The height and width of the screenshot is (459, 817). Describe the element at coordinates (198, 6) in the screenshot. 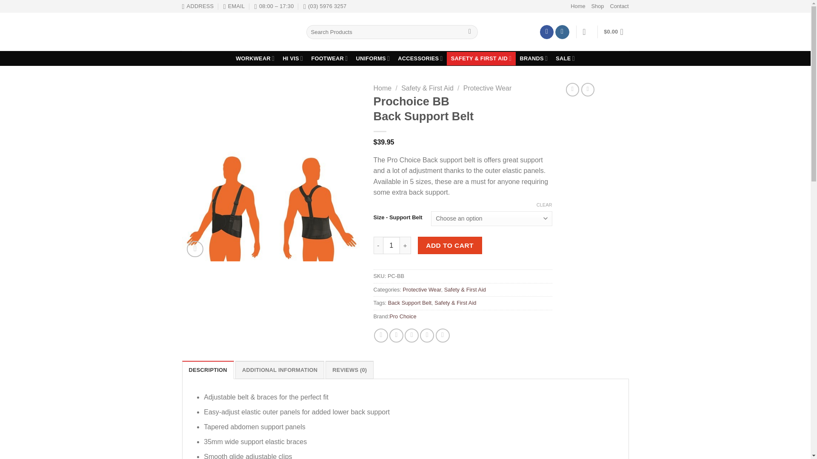

I see `9 Elite Way, Mornington, Victoria, 3931` at that location.